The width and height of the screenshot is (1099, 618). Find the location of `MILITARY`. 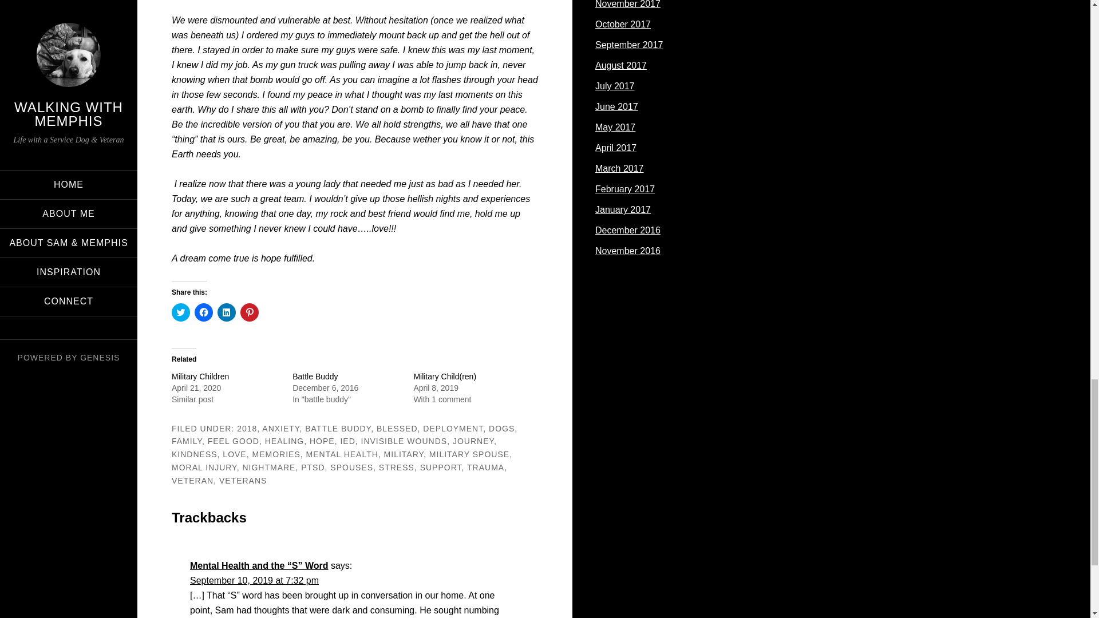

MILITARY is located at coordinates (403, 454).